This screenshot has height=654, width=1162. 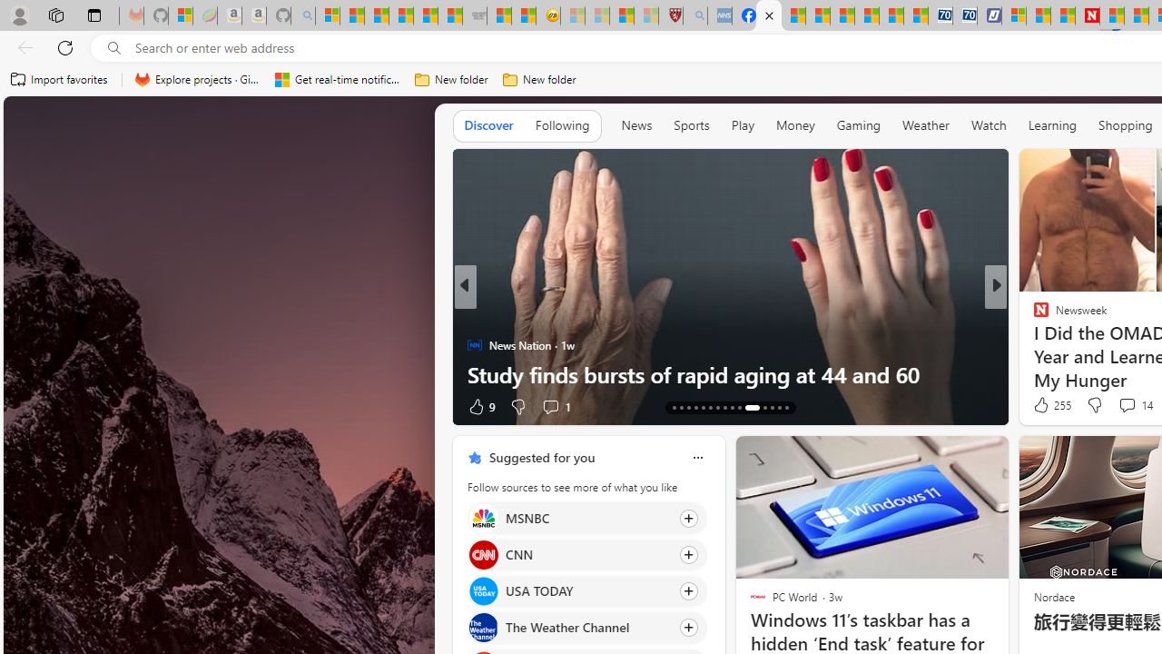 I want to click on Newsweek - News, Analysis, Politics, Business, Technology, so click(x=1088, y=16).